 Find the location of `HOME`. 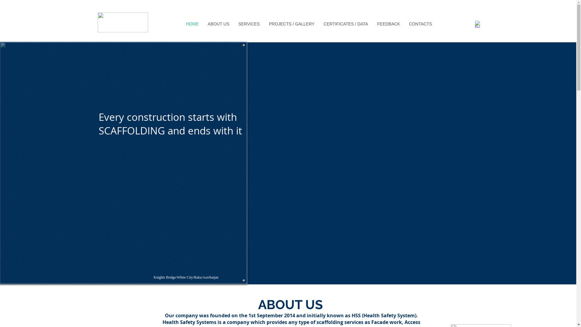

HOME is located at coordinates (192, 24).